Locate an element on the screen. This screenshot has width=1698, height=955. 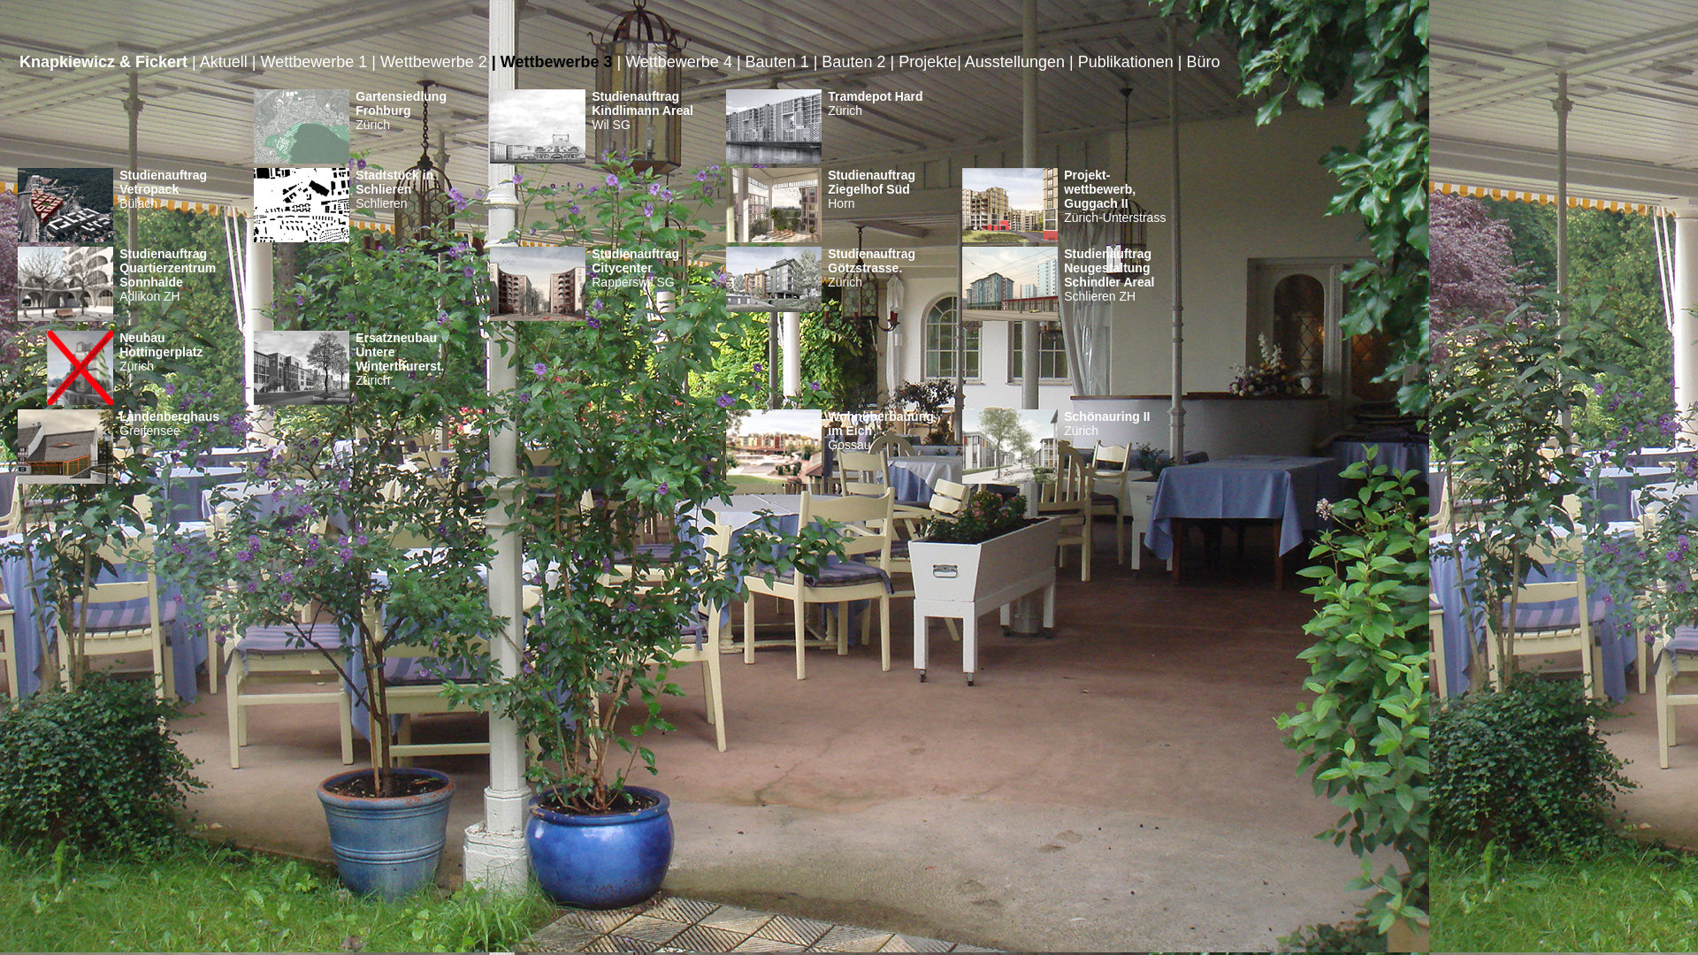
| Ausstellungen is located at coordinates (1011, 62).